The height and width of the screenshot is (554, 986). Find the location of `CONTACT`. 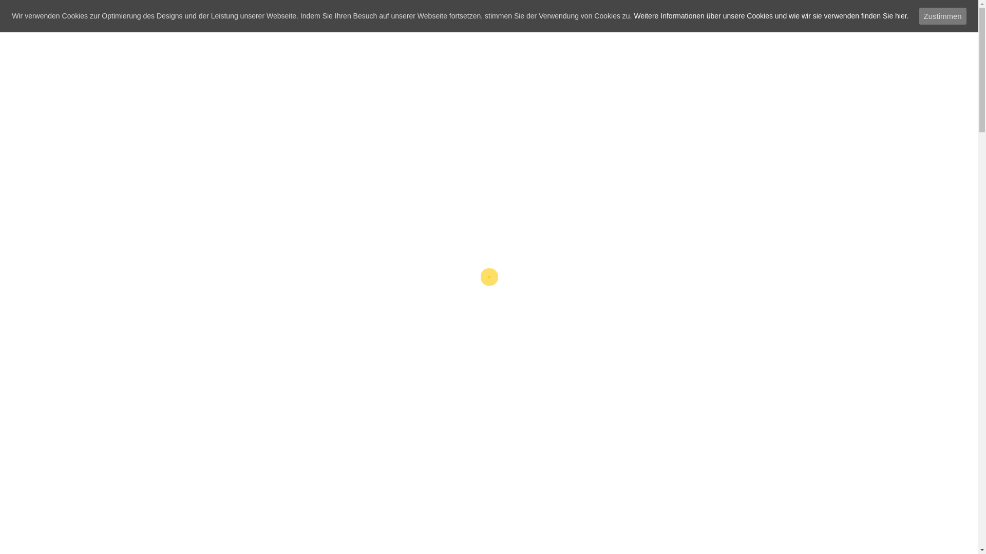

CONTACT is located at coordinates (446, 207).